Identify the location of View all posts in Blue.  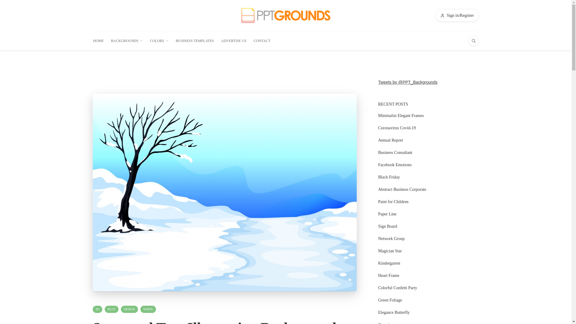
(112, 309).